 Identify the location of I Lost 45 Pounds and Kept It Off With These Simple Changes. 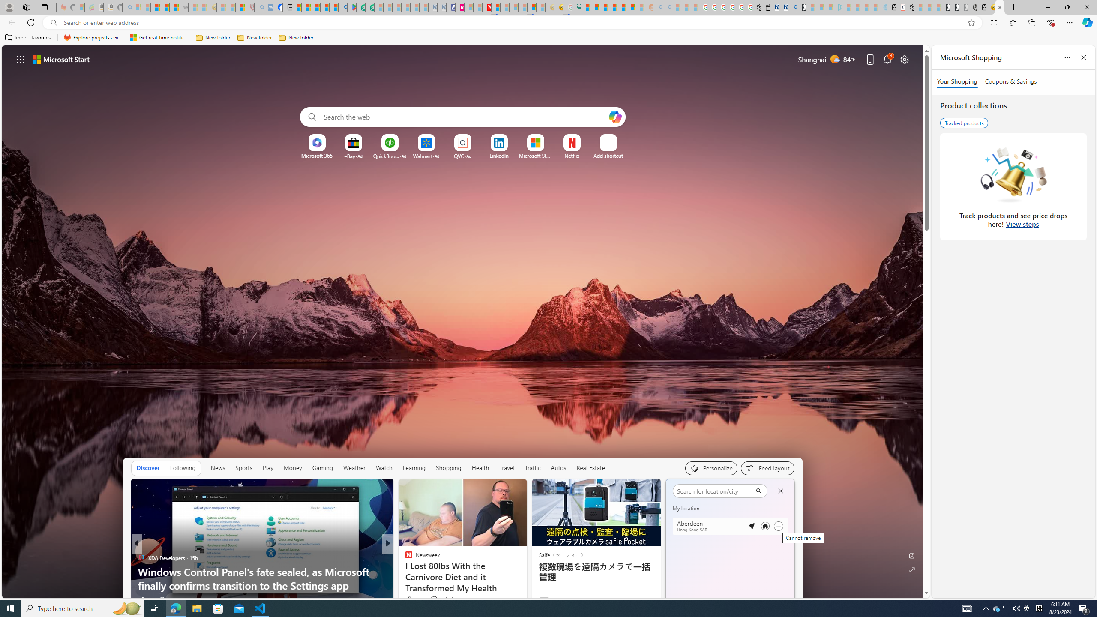
(526, 578).